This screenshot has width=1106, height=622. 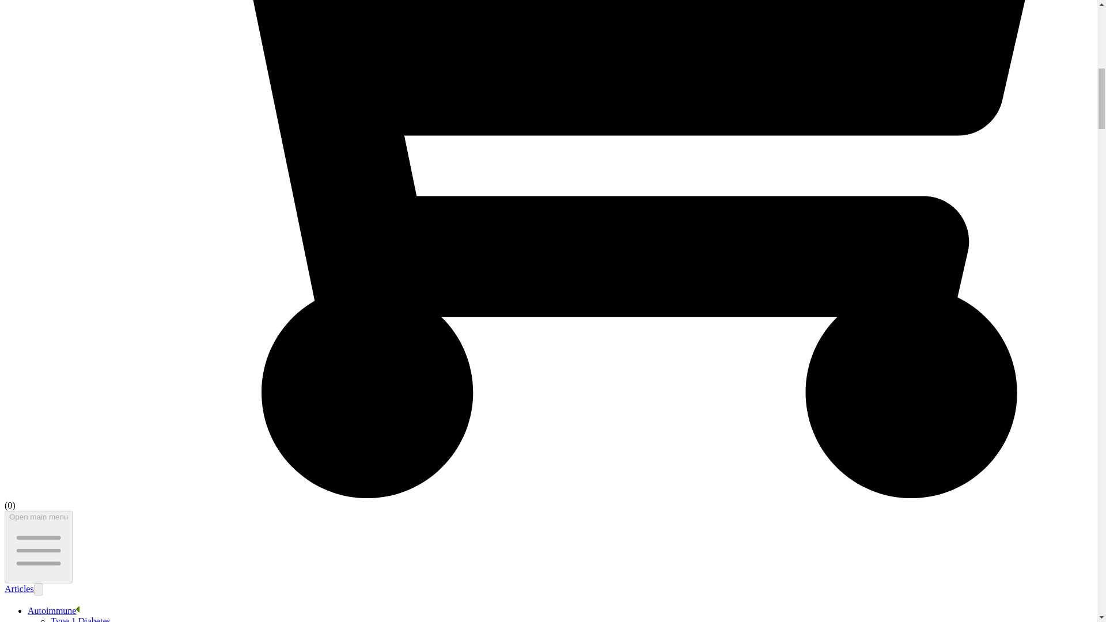 I want to click on Open main menu, so click(x=38, y=547).